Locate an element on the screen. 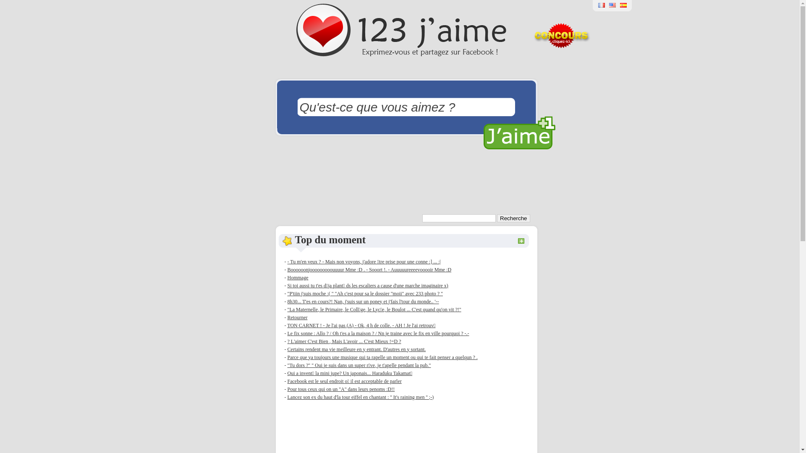  Pour tous ceux qui on un "A" dans leurs penoms :D!! is located at coordinates (341, 389).